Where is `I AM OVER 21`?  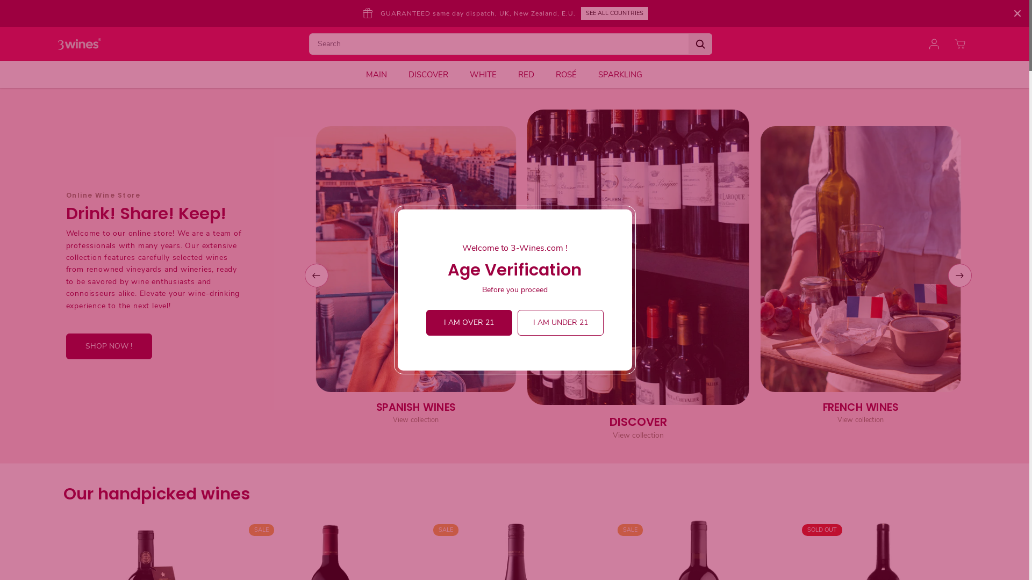
I AM OVER 21 is located at coordinates (469, 323).